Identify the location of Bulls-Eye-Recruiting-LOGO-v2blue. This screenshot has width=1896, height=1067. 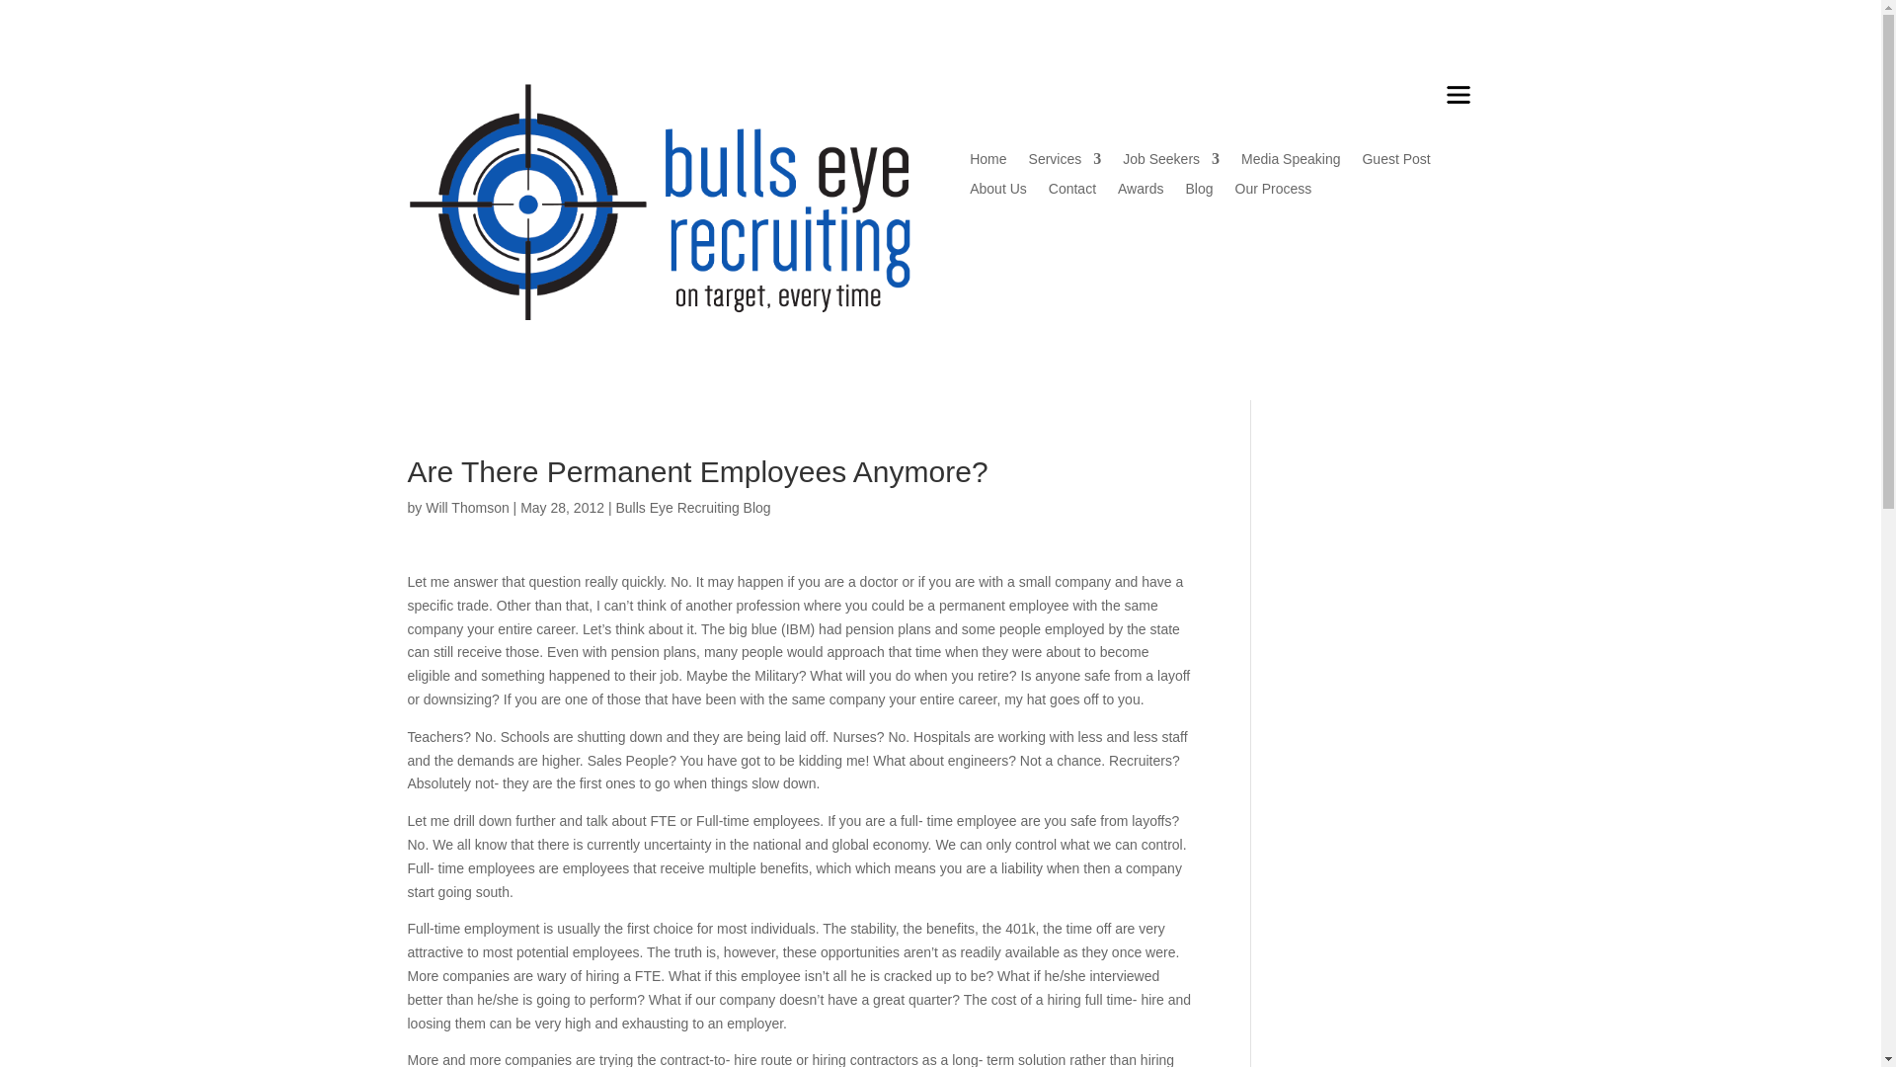
(658, 200).